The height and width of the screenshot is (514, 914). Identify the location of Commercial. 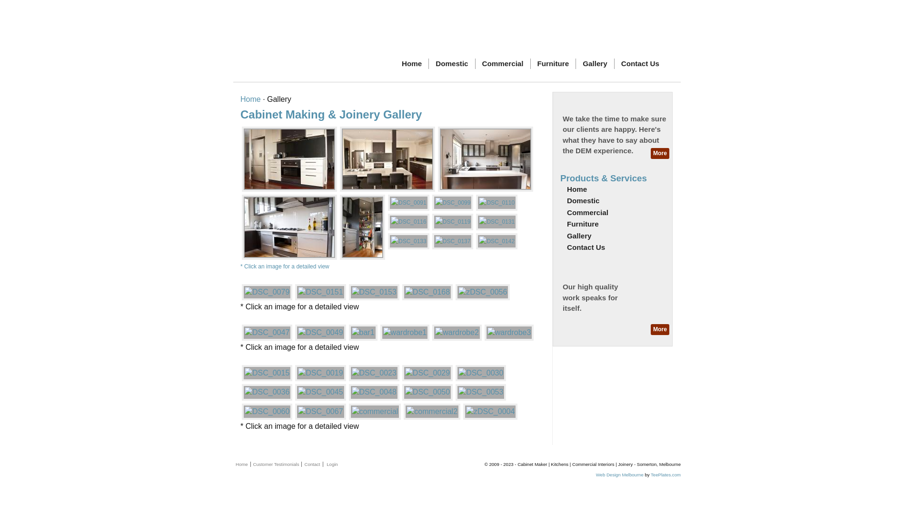
(503, 64).